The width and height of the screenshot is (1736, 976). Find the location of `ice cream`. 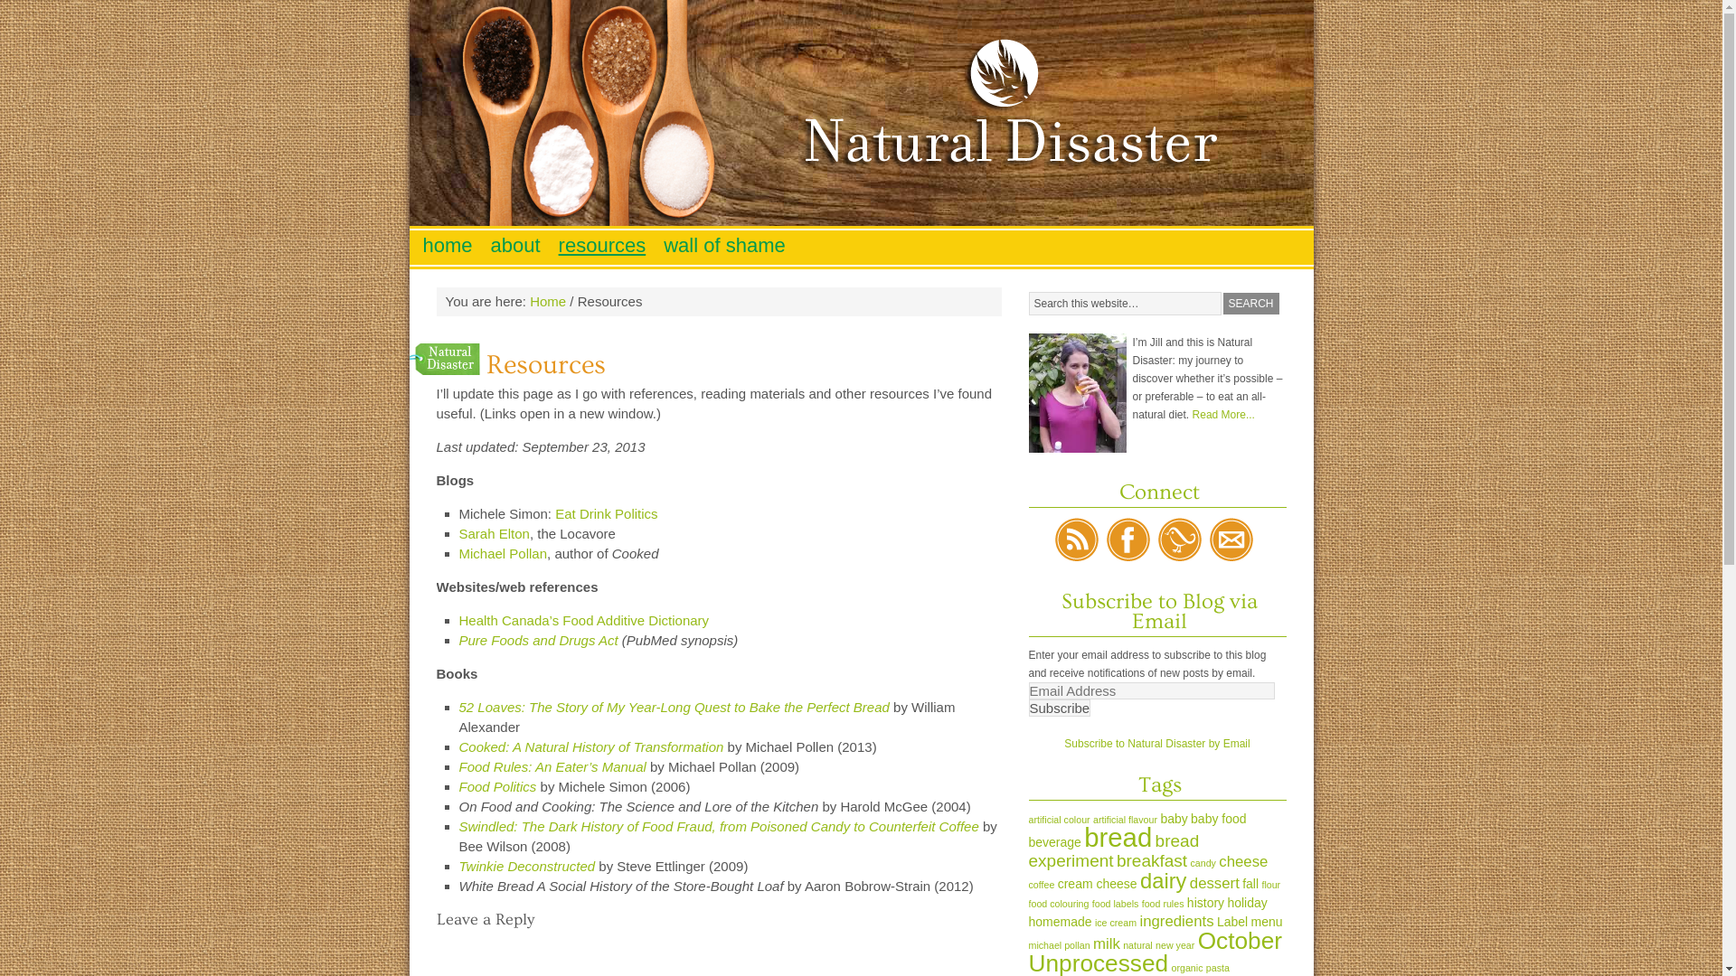

ice cream is located at coordinates (1116, 923).